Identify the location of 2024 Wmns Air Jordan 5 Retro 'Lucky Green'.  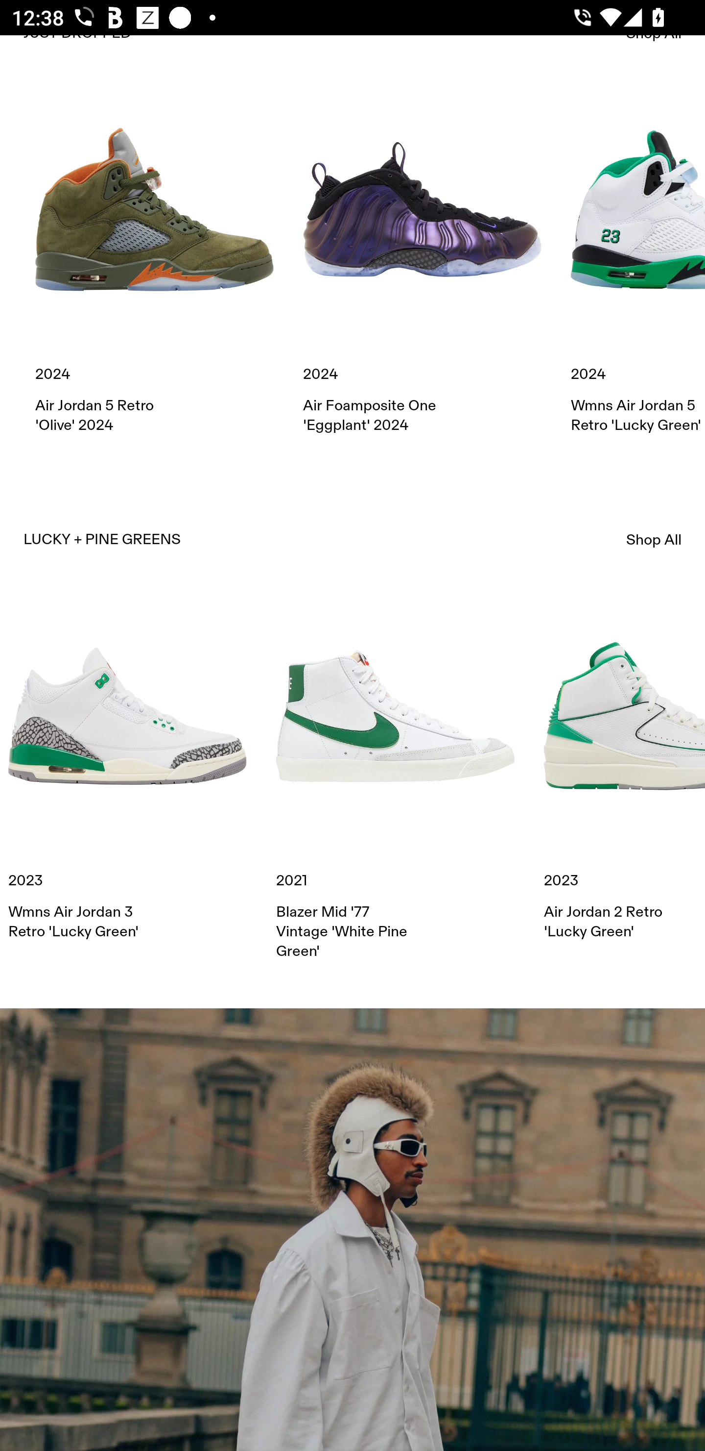
(638, 263).